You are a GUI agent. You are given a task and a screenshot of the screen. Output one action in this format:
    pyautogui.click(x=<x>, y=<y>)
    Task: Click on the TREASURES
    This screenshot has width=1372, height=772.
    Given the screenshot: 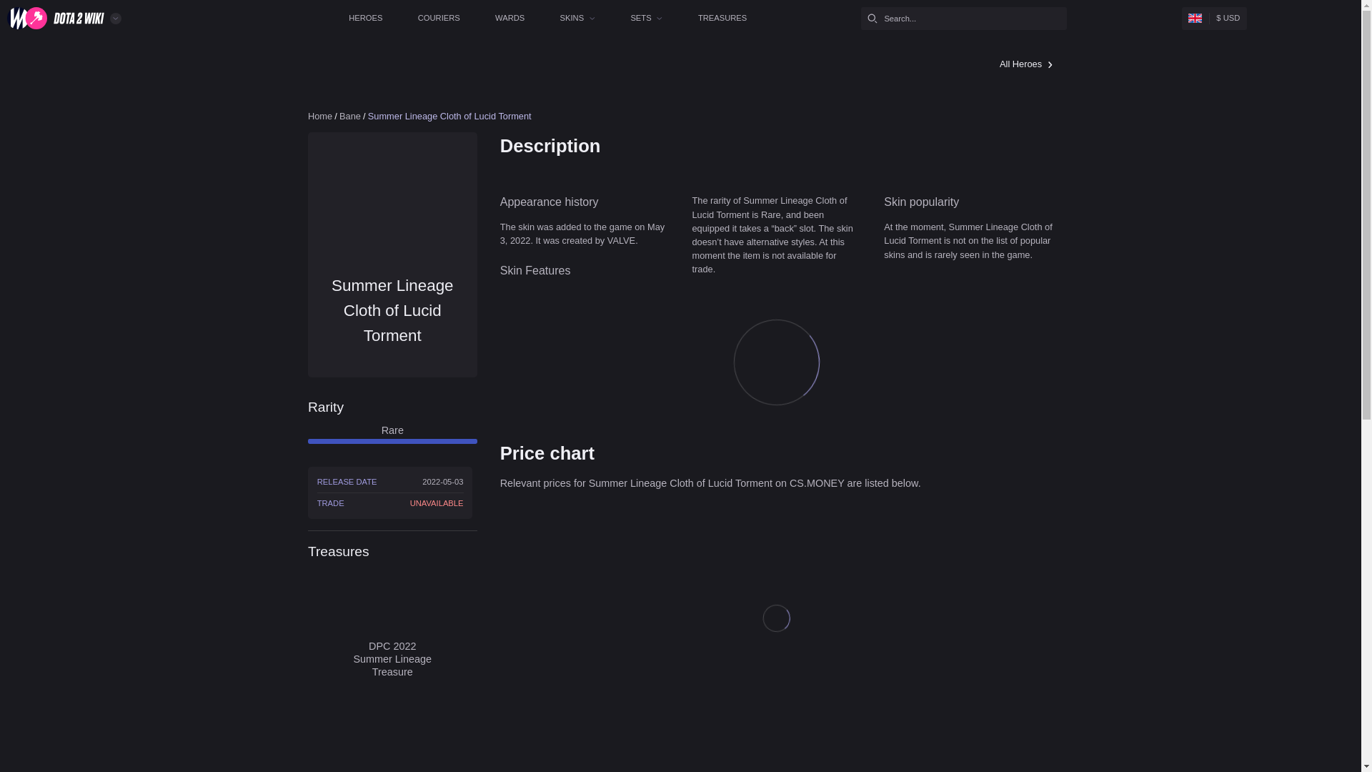 What is the action you would take?
    pyautogui.click(x=903, y=22)
    